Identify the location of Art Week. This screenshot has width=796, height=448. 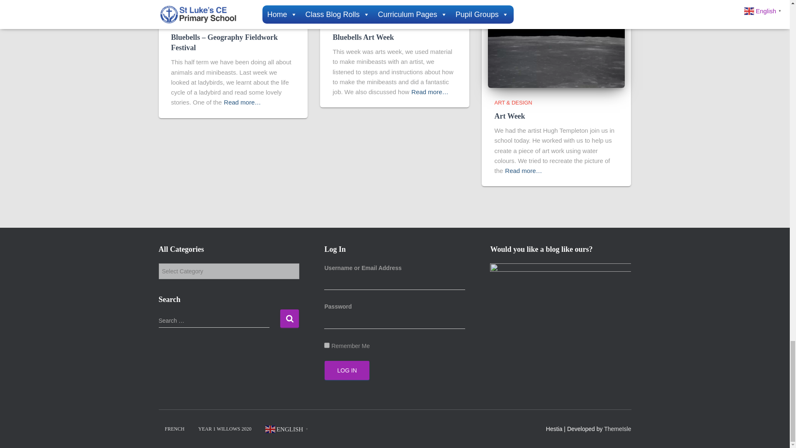
(556, 41).